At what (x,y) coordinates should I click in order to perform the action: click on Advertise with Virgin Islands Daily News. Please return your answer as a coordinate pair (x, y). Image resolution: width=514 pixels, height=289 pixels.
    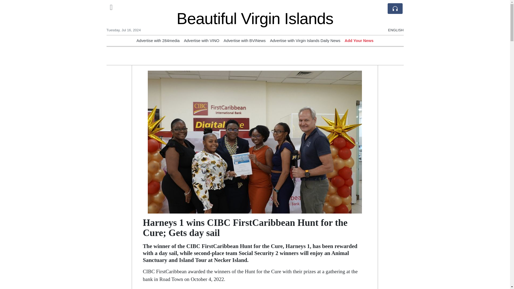
    Looking at the image, I should click on (305, 40).